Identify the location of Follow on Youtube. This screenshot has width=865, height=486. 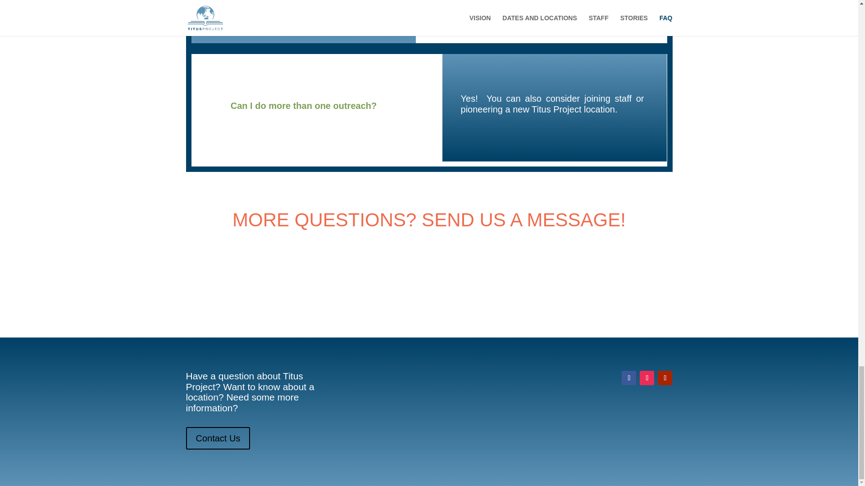
(665, 378).